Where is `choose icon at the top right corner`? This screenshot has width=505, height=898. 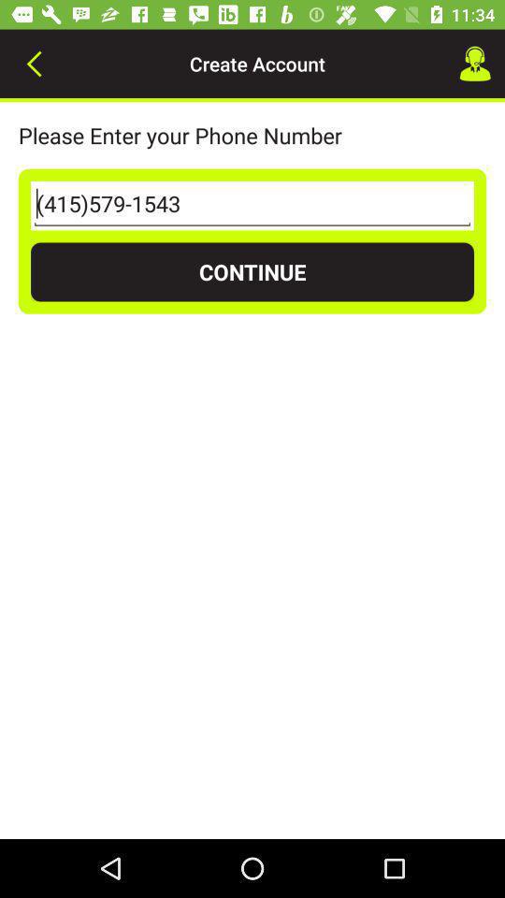
choose icon at the top right corner is located at coordinates (475, 64).